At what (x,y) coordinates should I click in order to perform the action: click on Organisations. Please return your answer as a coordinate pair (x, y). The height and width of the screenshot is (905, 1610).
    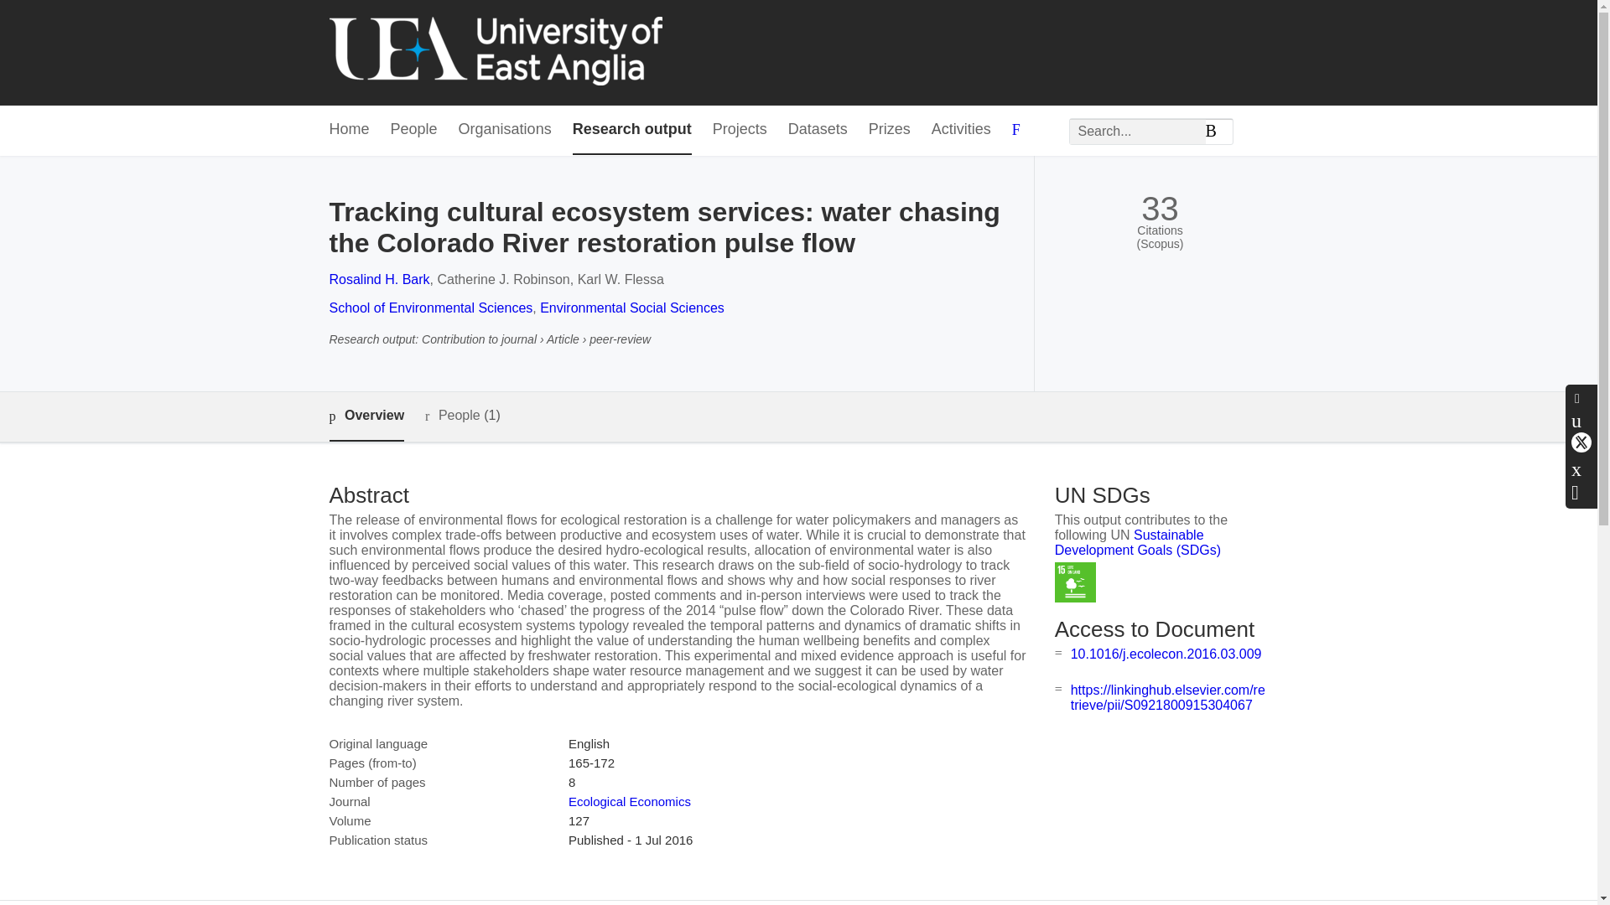
    Looking at the image, I should click on (505, 130).